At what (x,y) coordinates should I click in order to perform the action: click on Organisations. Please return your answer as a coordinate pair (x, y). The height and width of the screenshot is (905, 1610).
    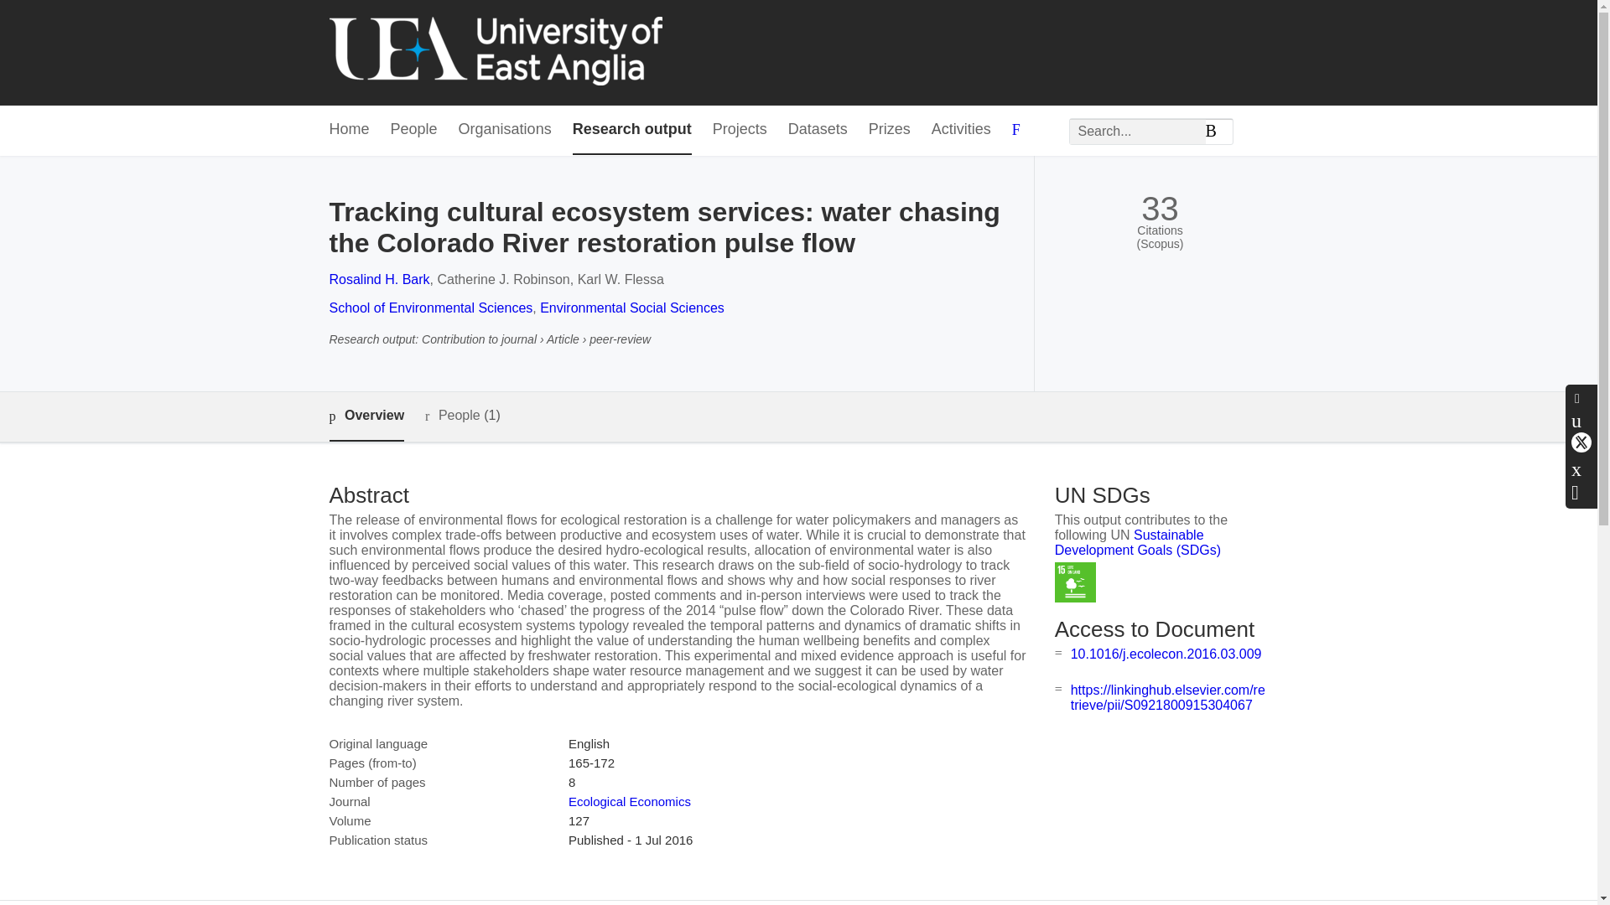
    Looking at the image, I should click on (505, 130).